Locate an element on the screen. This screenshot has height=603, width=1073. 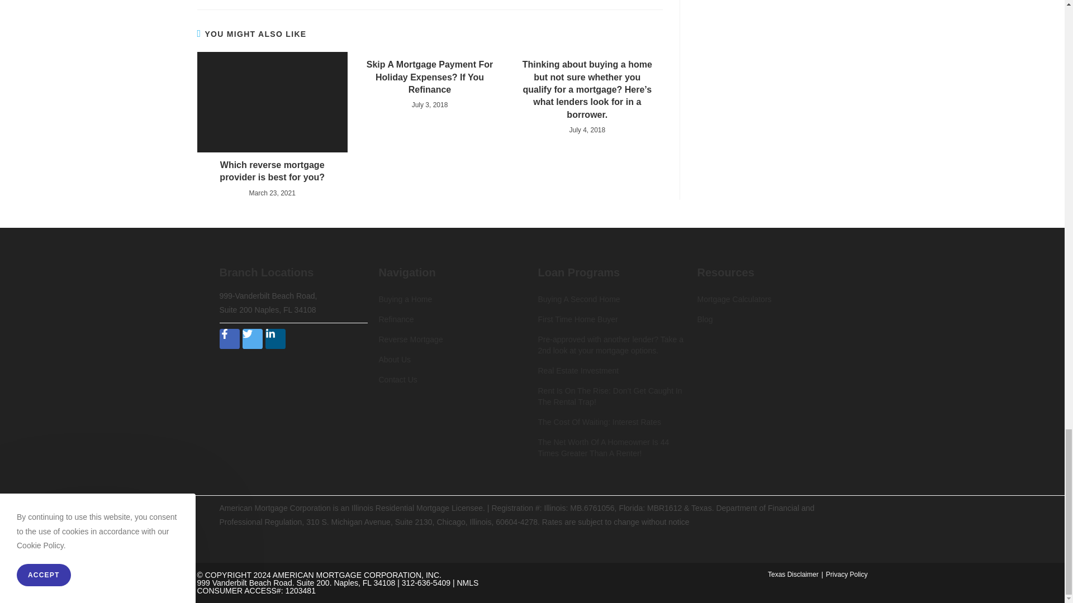
Which reverse mortgage provider is best for you? is located at coordinates (272, 172).